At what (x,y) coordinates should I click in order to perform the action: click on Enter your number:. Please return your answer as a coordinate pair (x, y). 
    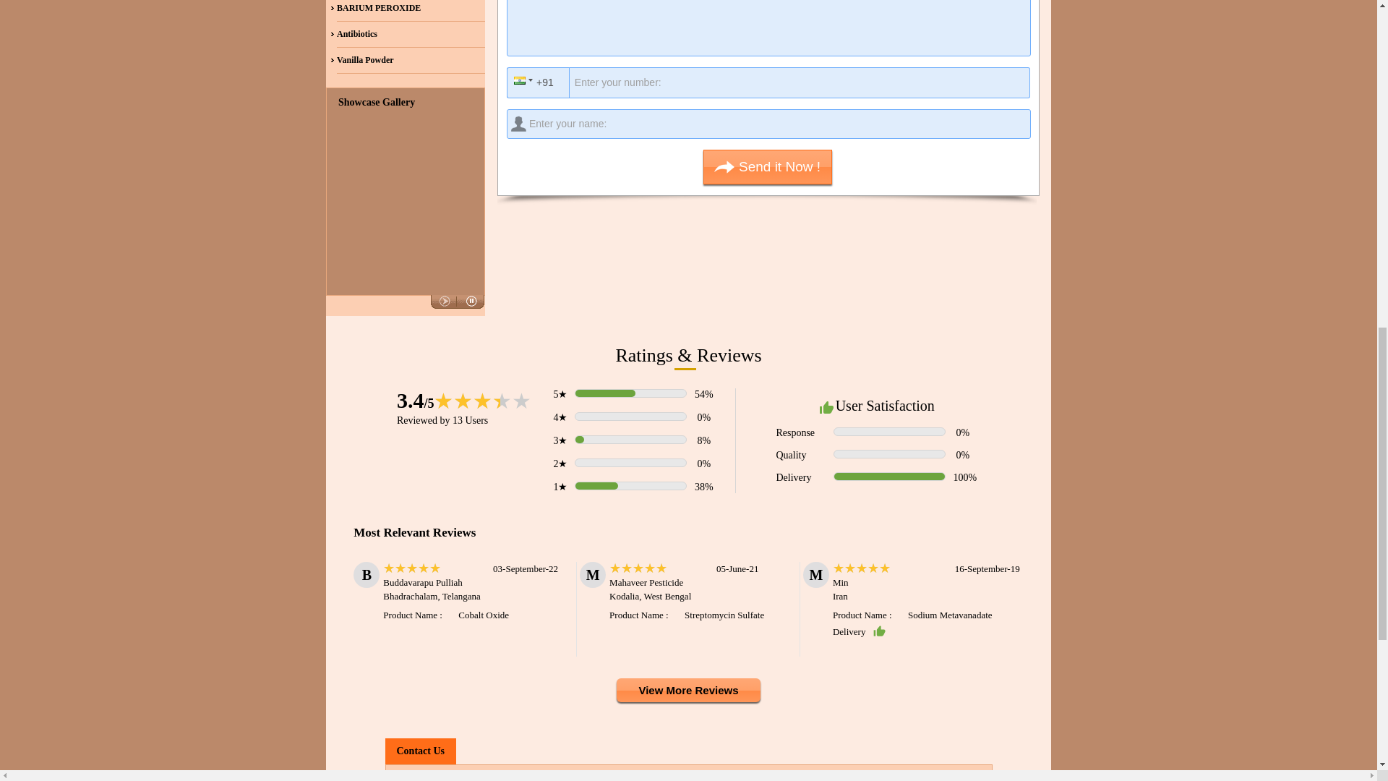
    Looking at the image, I should click on (773, 82).